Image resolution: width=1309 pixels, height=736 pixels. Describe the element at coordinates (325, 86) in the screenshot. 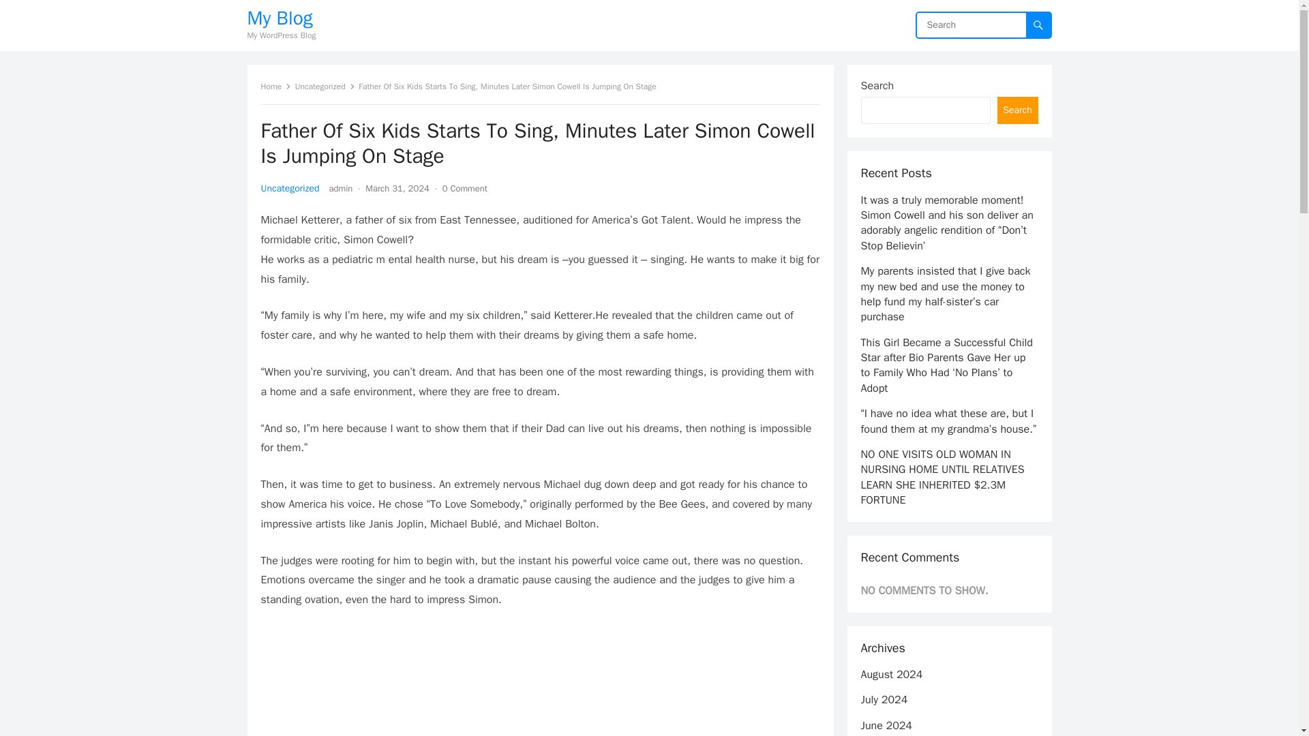

I see `Uncategorized` at that location.